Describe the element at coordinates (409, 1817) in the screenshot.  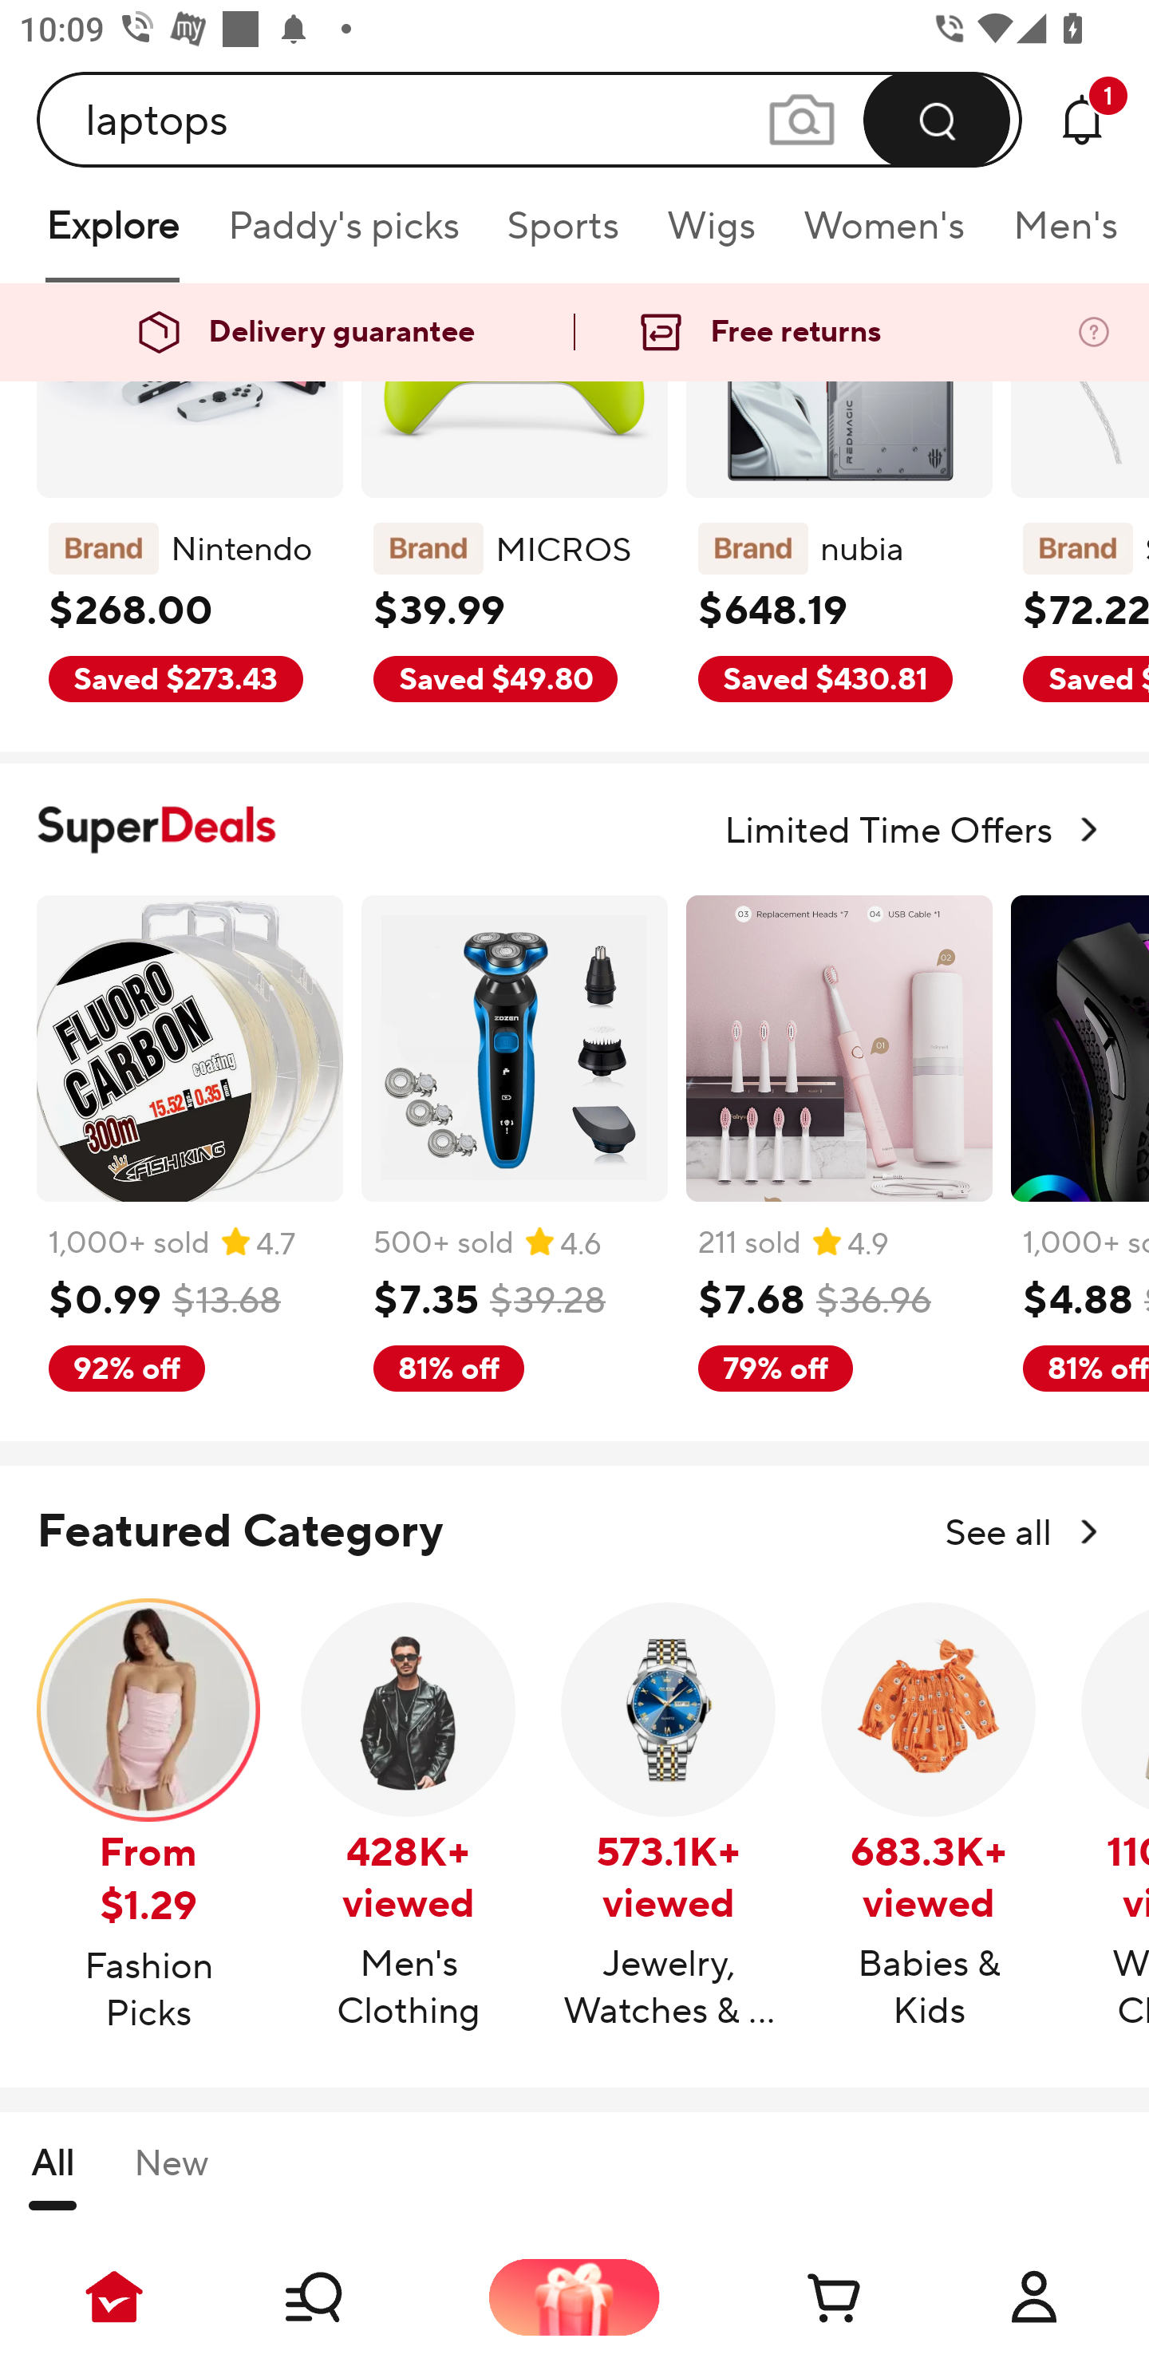
I see `428K+ viewed Men's Clothing` at that location.